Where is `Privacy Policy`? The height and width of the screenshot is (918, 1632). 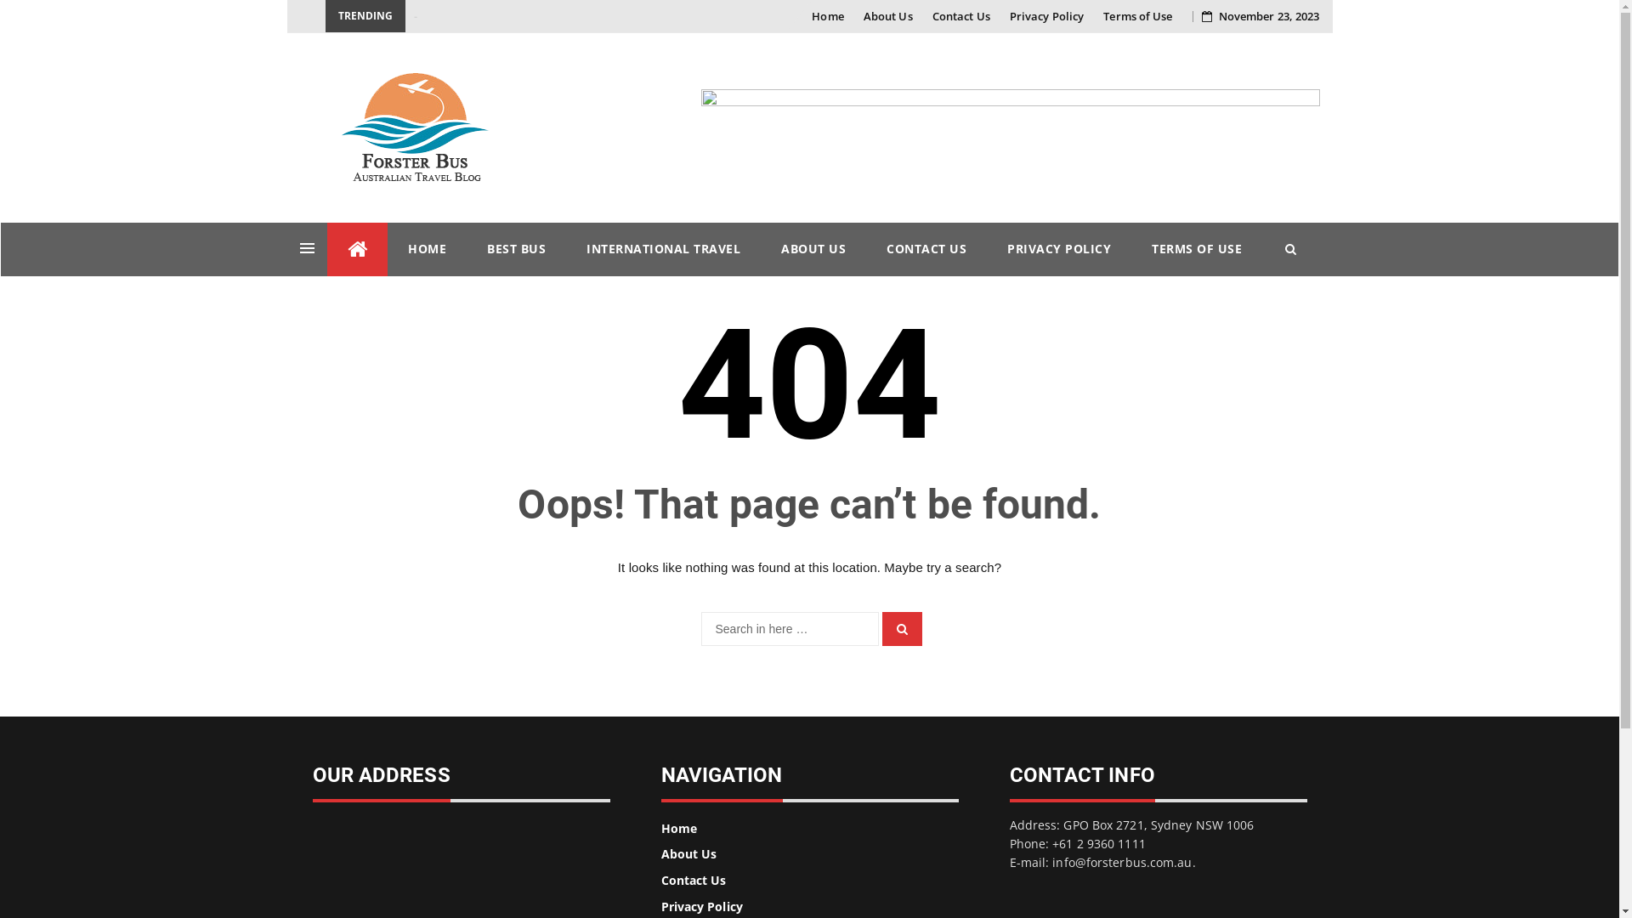 Privacy Policy is located at coordinates (702, 906).